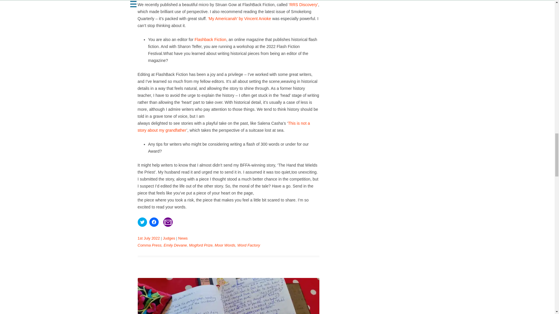 Image resolution: width=559 pixels, height=314 pixels. I want to click on Word Factory, so click(248, 245).